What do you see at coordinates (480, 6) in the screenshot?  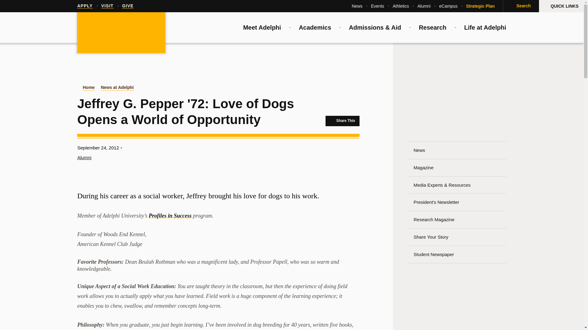 I see `Strategic Plan` at bounding box center [480, 6].